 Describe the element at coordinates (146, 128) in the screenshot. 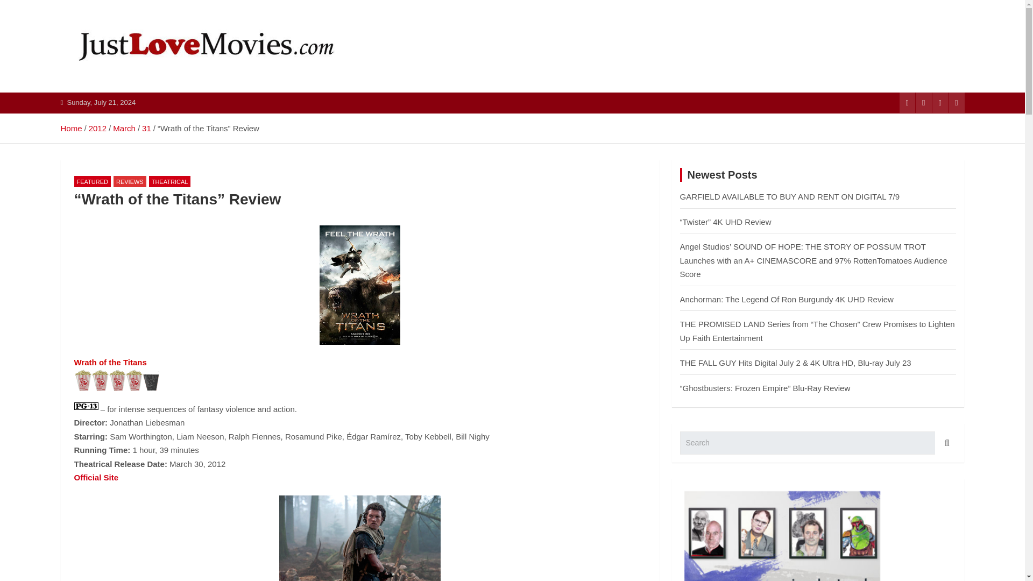

I see `31` at that location.